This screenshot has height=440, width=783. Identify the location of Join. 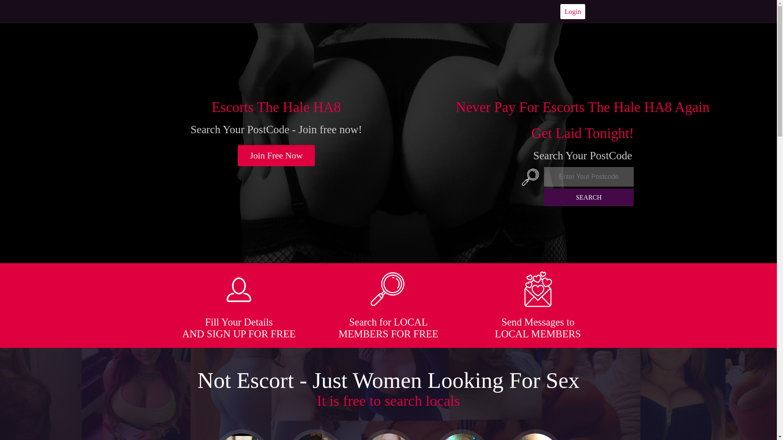
(276, 156).